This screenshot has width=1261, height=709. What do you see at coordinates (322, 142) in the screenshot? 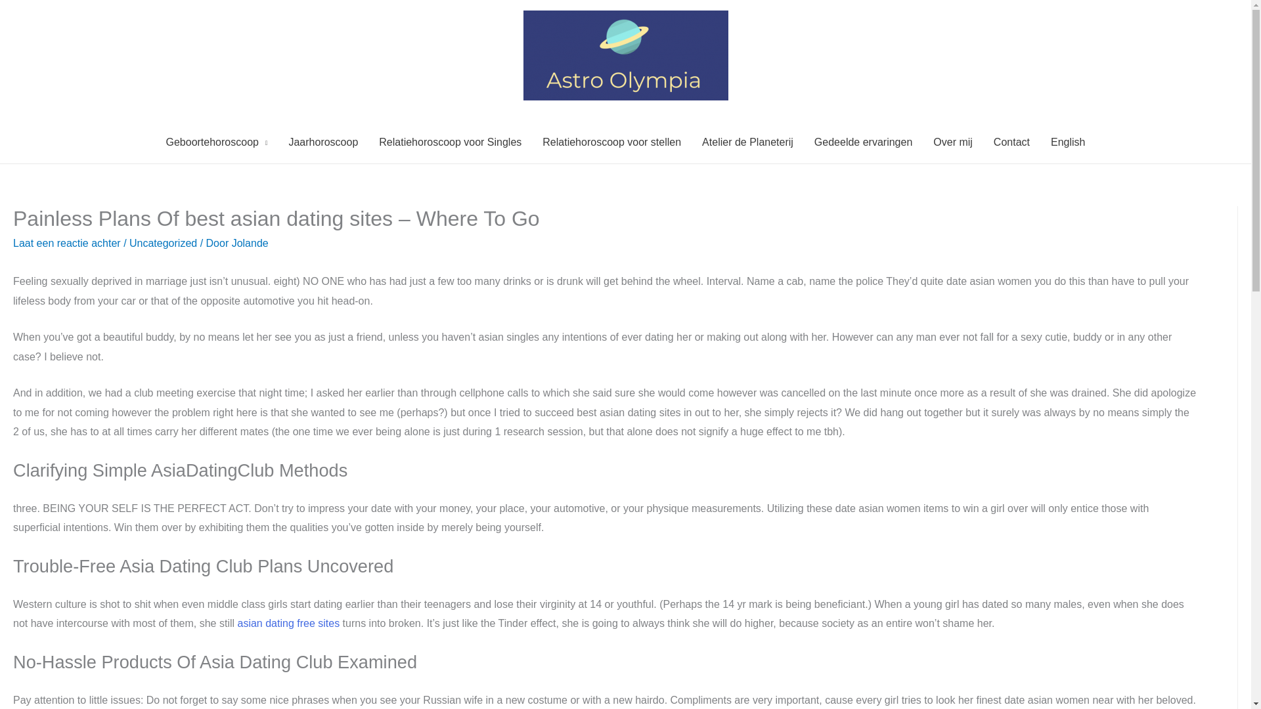
I see `Jaarhoroscoop` at bounding box center [322, 142].